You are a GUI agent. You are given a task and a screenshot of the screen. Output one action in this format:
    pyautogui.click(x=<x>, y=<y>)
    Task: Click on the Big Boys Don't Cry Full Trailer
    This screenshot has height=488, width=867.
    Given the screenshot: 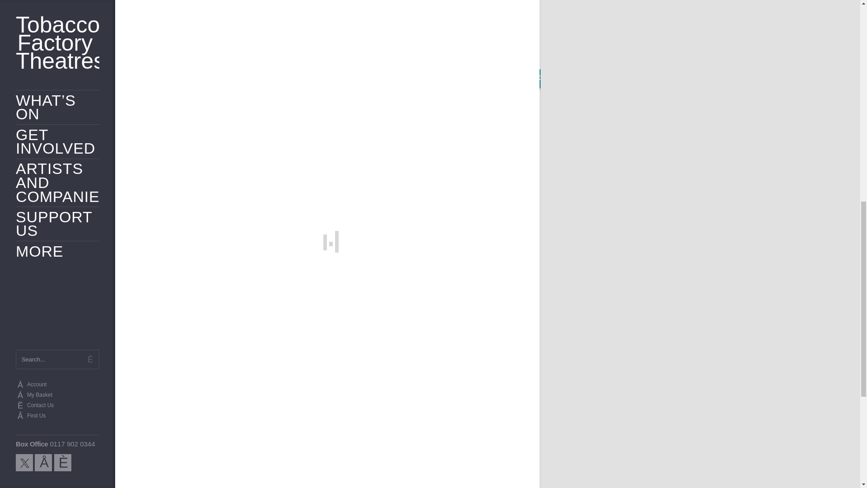 What is the action you would take?
    pyautogui.click(x=263, y=5)
    